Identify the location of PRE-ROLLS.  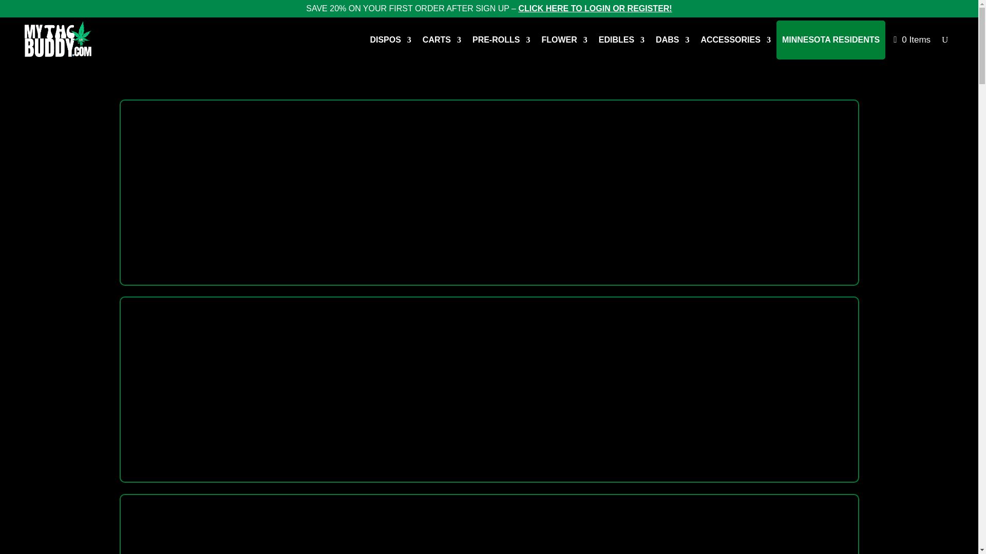
(501, 39).